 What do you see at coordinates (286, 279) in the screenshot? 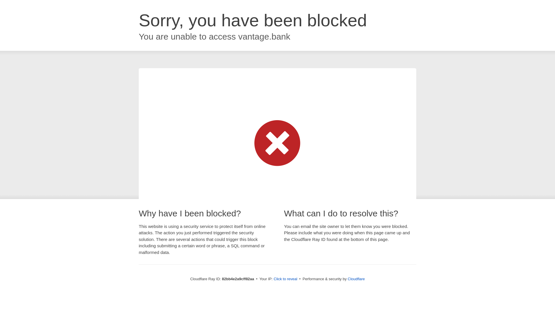
I see `Click to reveal` at bounding box center [286, 279].